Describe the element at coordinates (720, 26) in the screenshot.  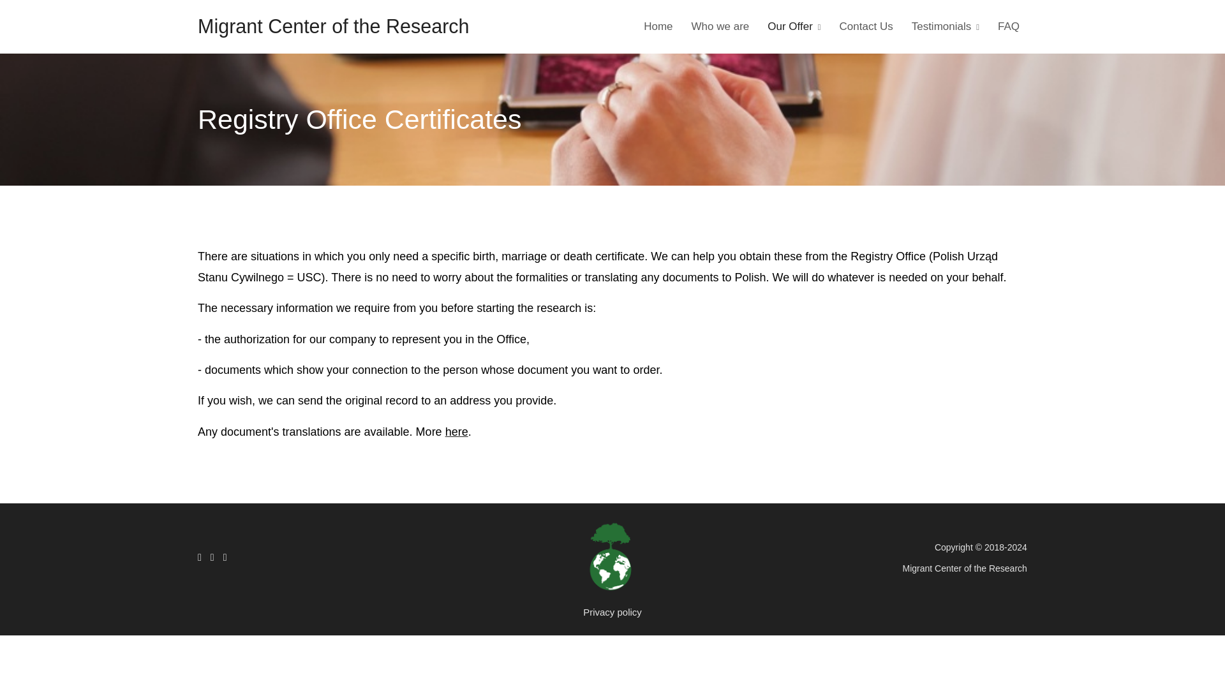
I see `Who we are` at that location.